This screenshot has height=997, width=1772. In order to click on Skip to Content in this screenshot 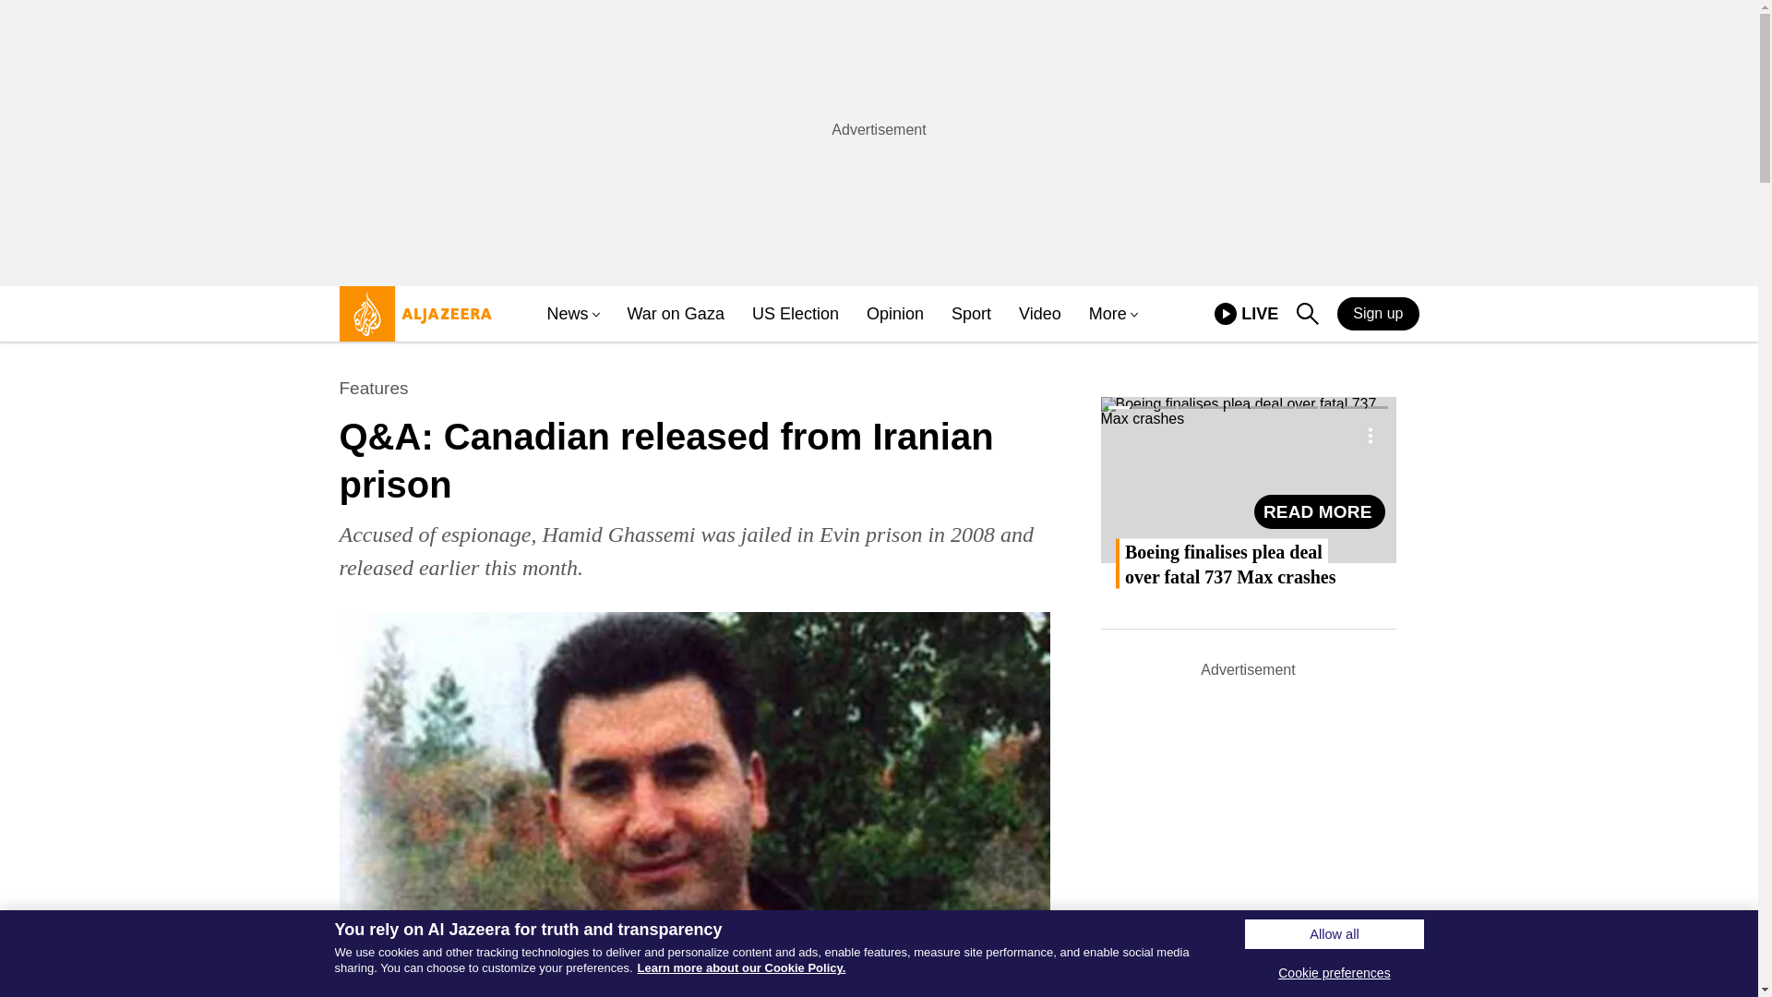, I will do `click(411, 321)`.